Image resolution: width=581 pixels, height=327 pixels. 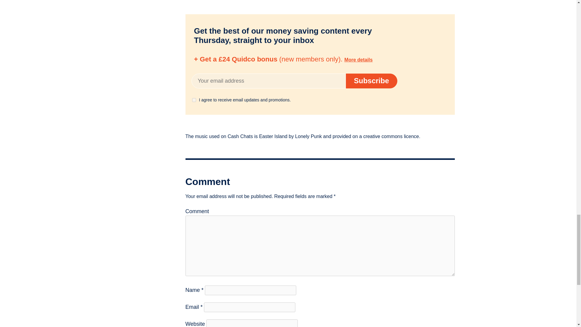 What do you see at coordinates (398, 59) in the screenshot?
I see `desktop-email-image` at bounding box center [398, 59].